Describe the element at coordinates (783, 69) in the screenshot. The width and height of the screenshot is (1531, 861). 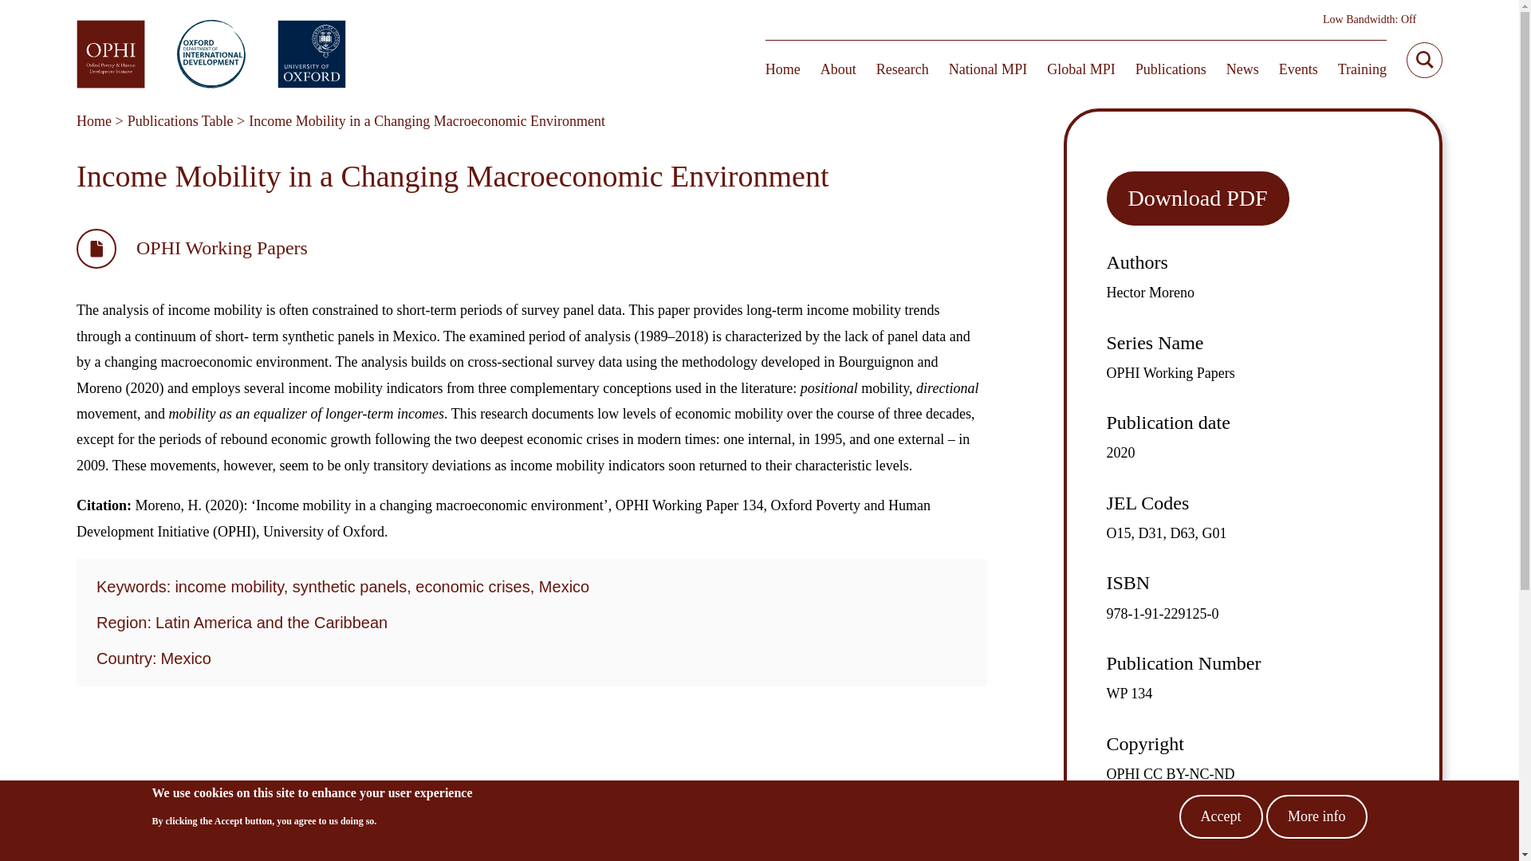
I see `Home` at that location.